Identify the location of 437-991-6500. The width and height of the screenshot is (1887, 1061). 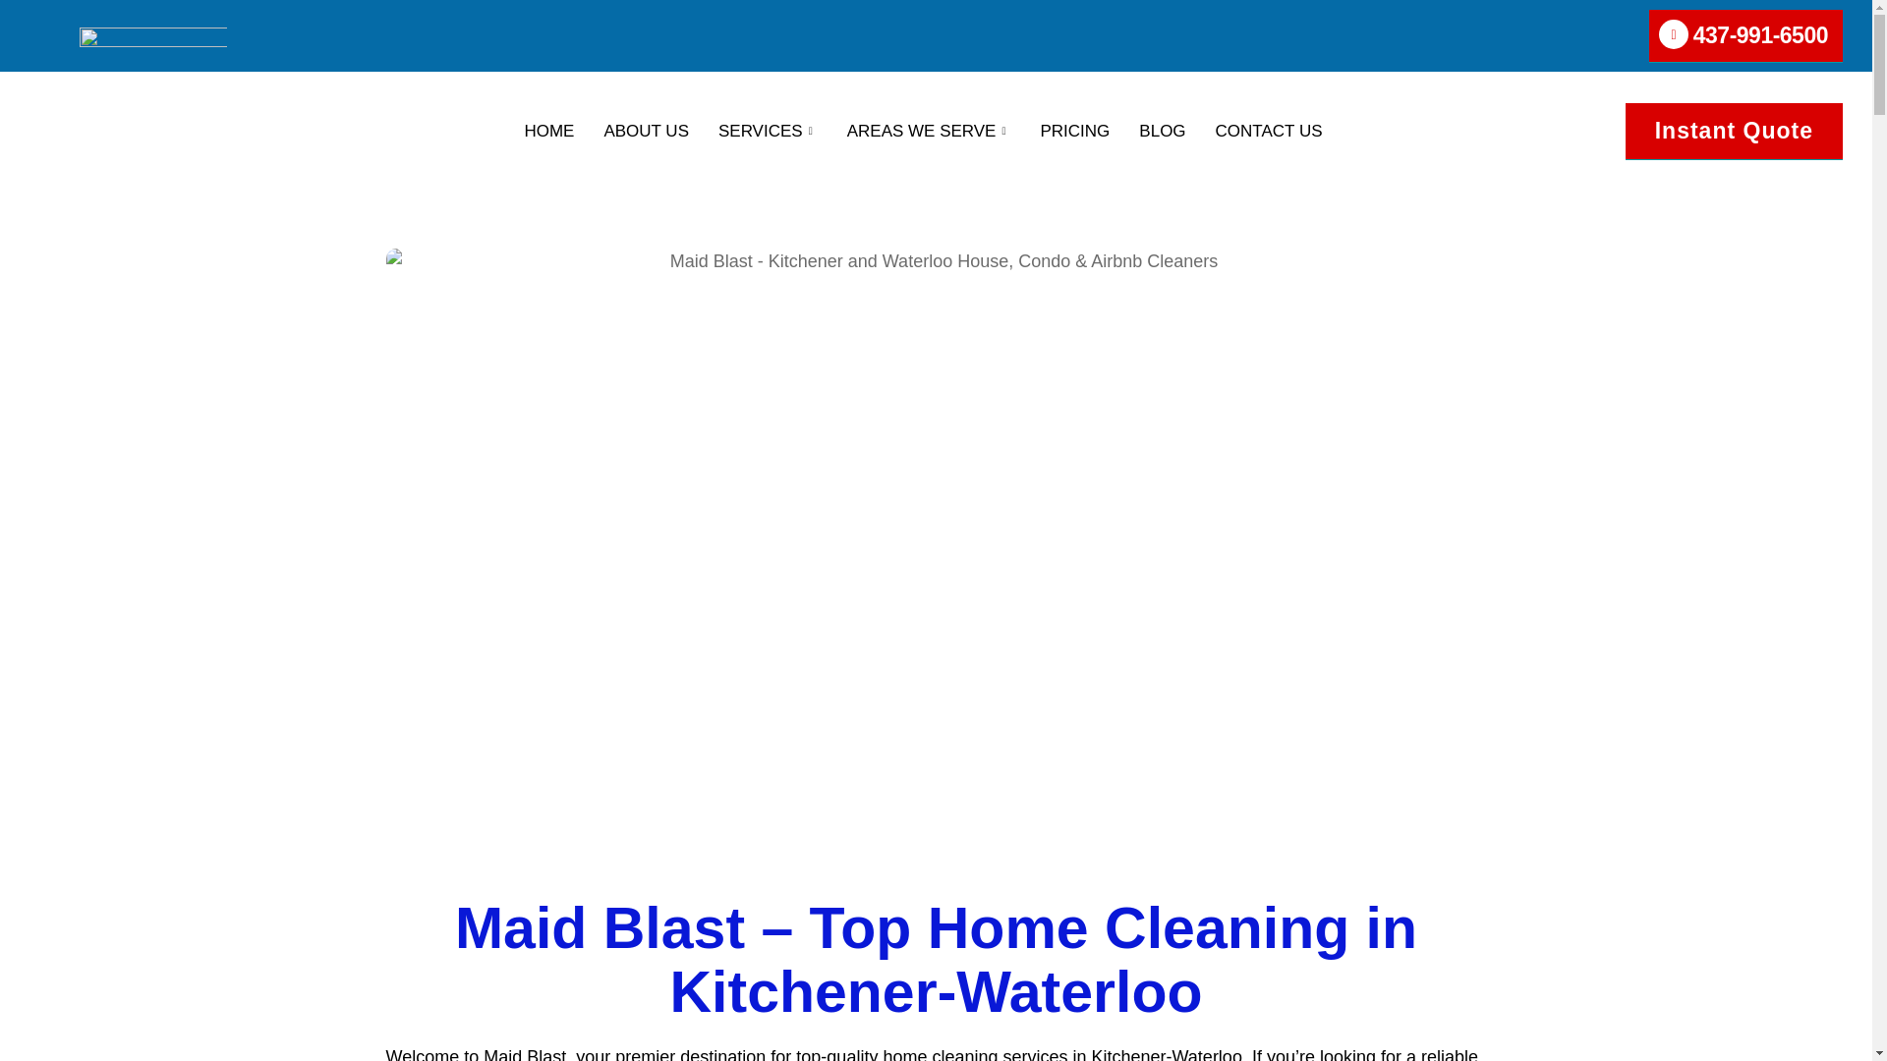
(1745, 35).